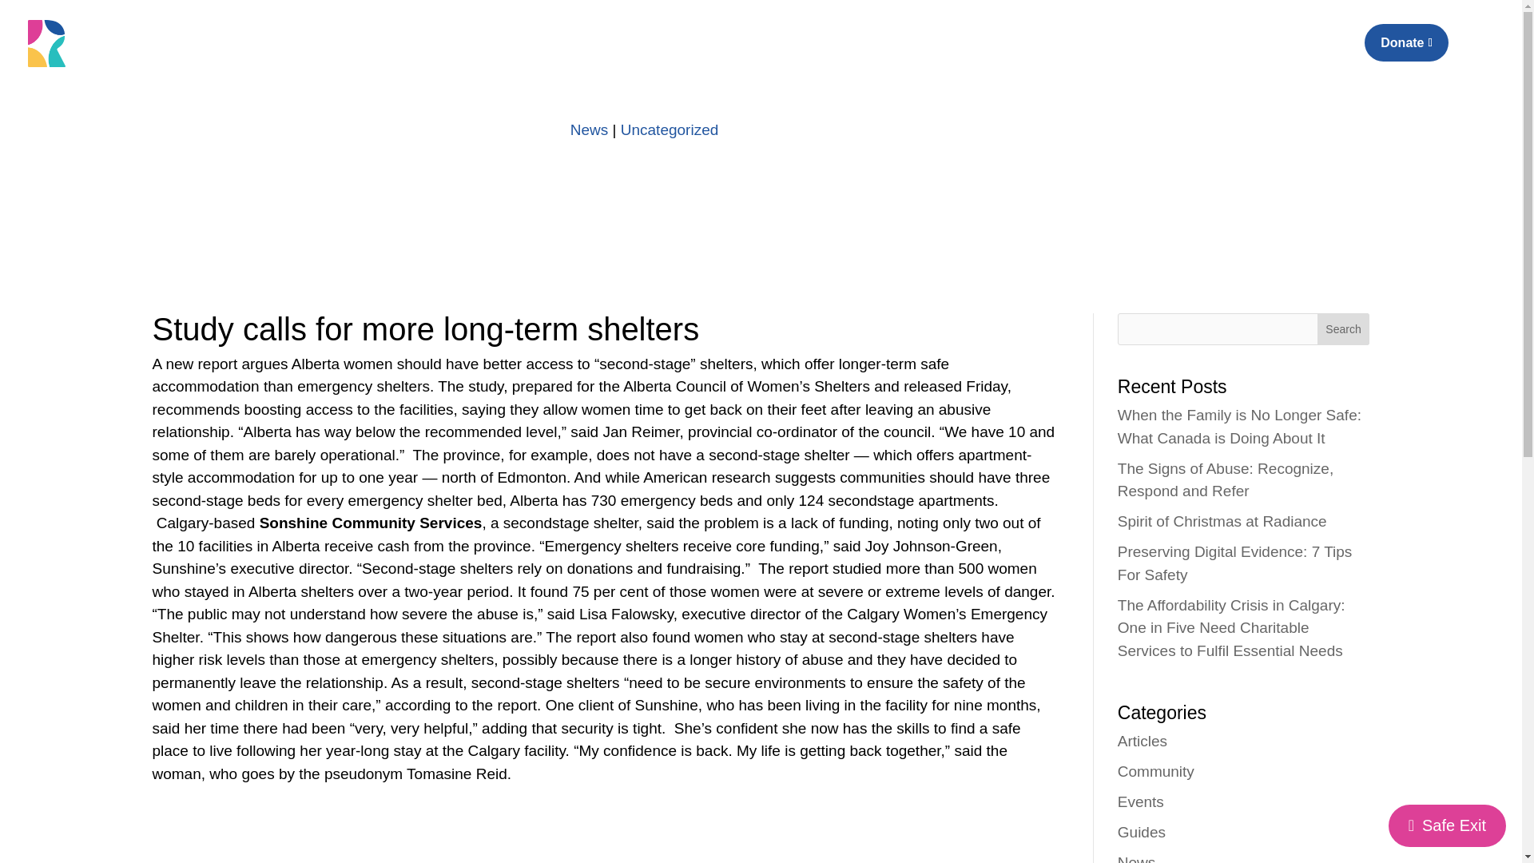 The height and width of the screenshot is (863, 1534). Describe the element at coordinates (1077, 51) in the screenshot. I see `What We Do` at that location.